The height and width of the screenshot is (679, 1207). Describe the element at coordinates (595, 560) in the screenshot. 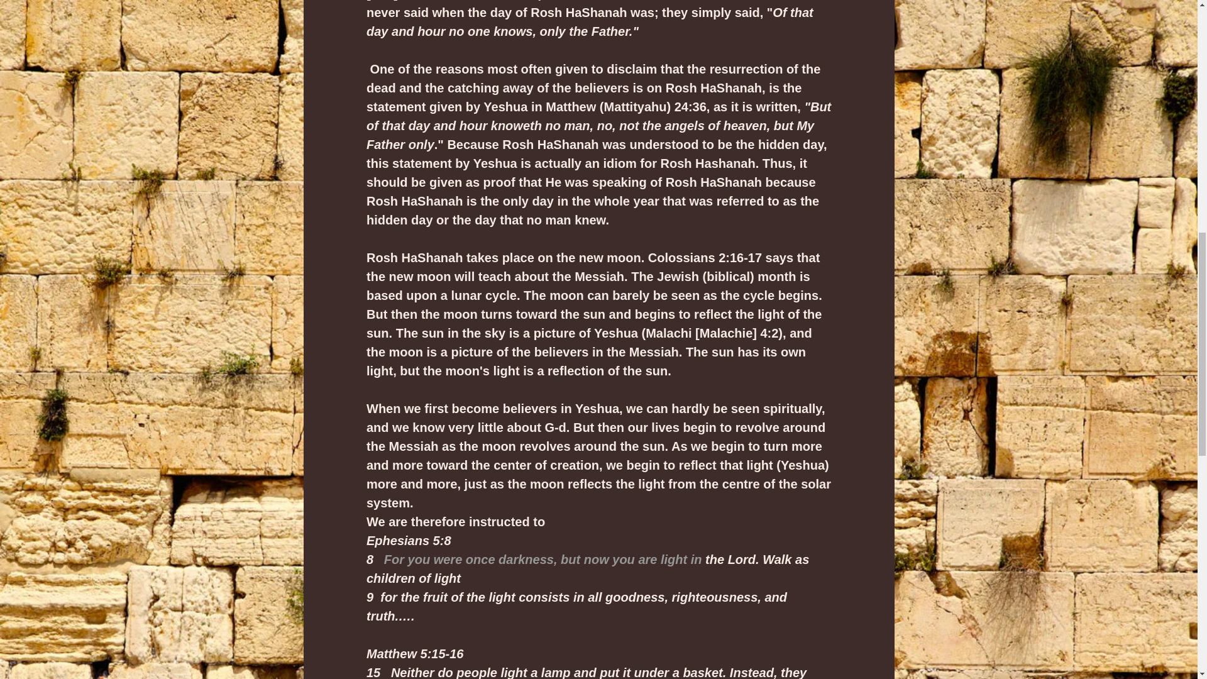

I see `now` at that location.